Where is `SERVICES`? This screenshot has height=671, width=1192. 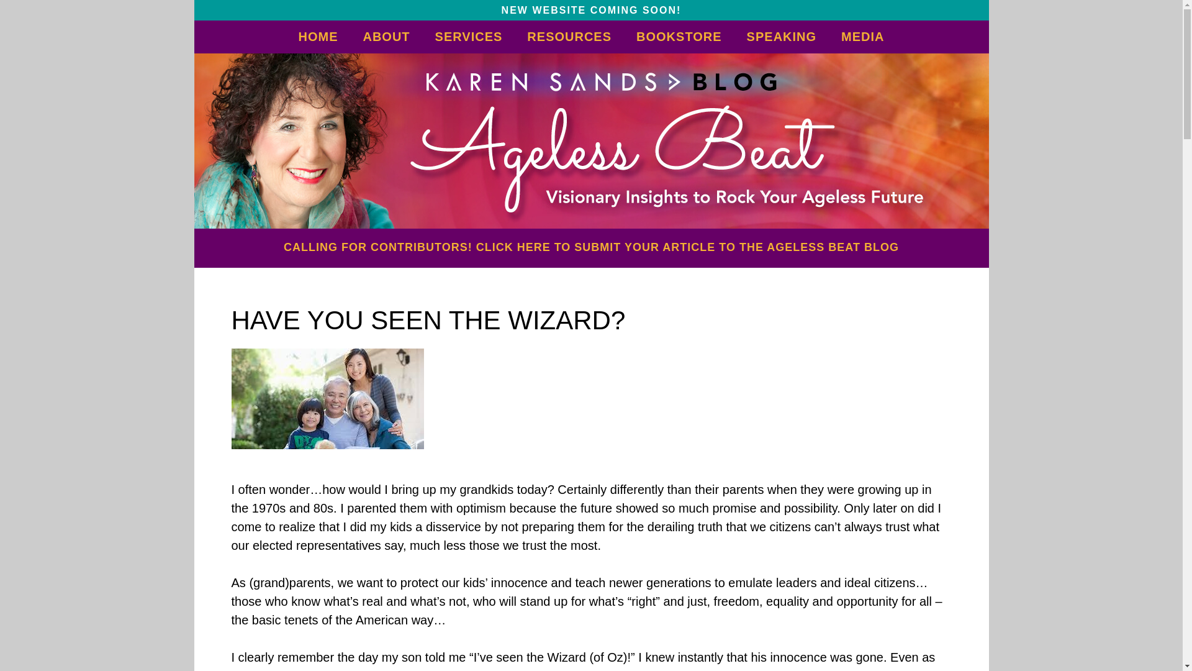
SERVICES is located at coordinates (469, 36).